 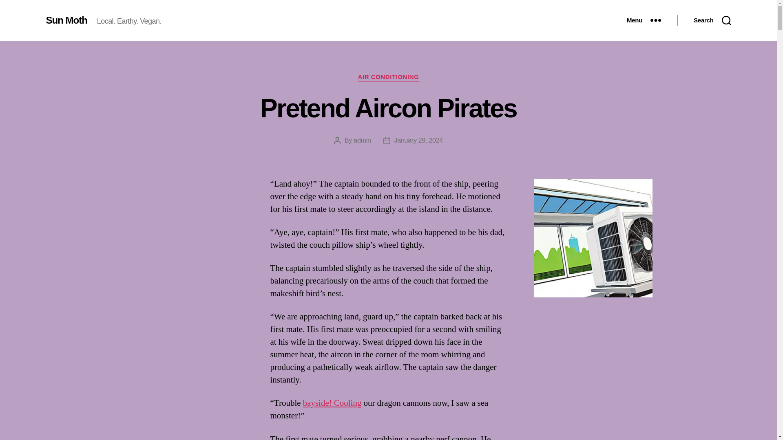 I want to click on AIR CONDITIONING, so click(x=388, y=77).